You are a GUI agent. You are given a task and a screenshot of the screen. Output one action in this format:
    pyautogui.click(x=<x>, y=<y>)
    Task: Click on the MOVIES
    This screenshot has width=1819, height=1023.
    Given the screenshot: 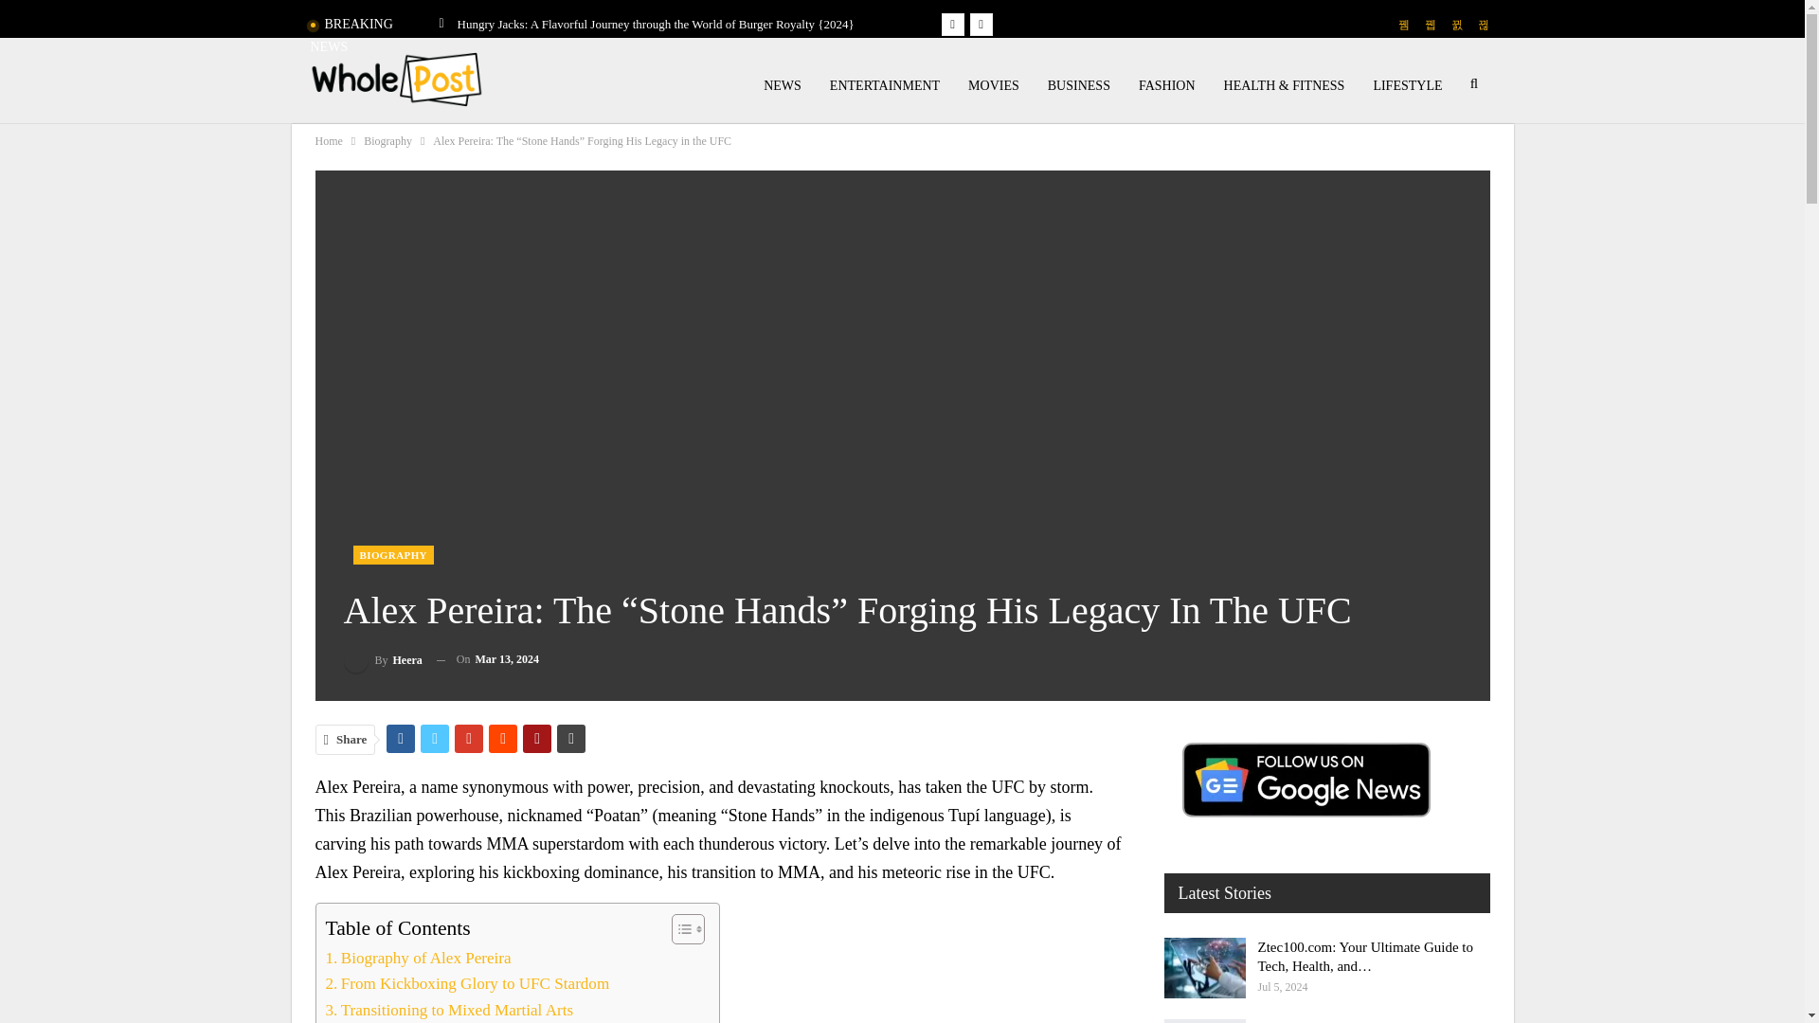 What is the action you would take?
    pyautogui.click(x=993, y=86)
    